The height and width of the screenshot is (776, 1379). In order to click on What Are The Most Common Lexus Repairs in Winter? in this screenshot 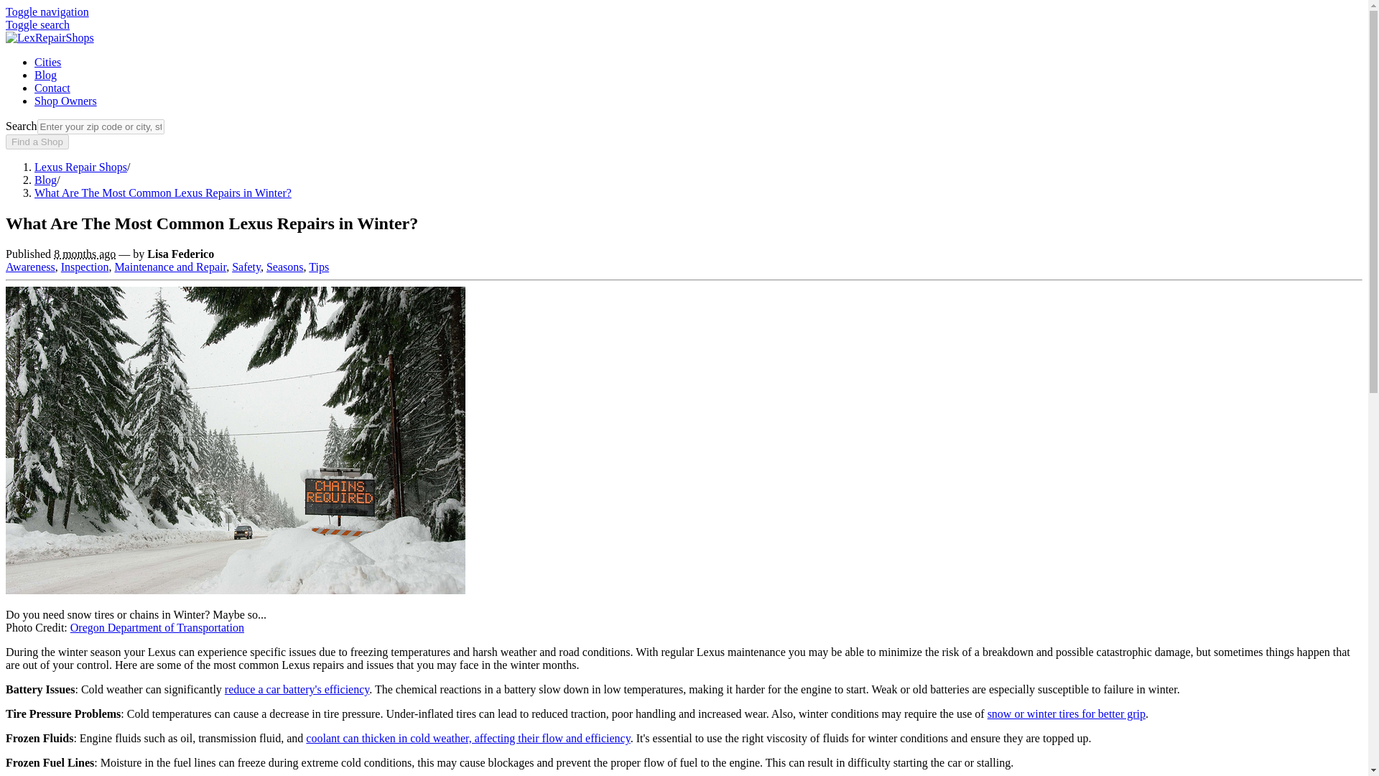, I will do `click(162, 193)`.